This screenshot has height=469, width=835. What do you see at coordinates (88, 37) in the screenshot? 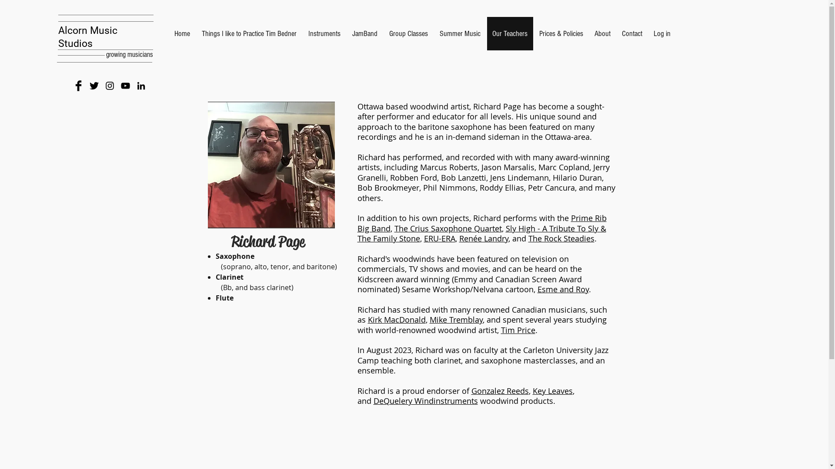
I see `Alcorn Music Studios` at bounding box center [88, 37].